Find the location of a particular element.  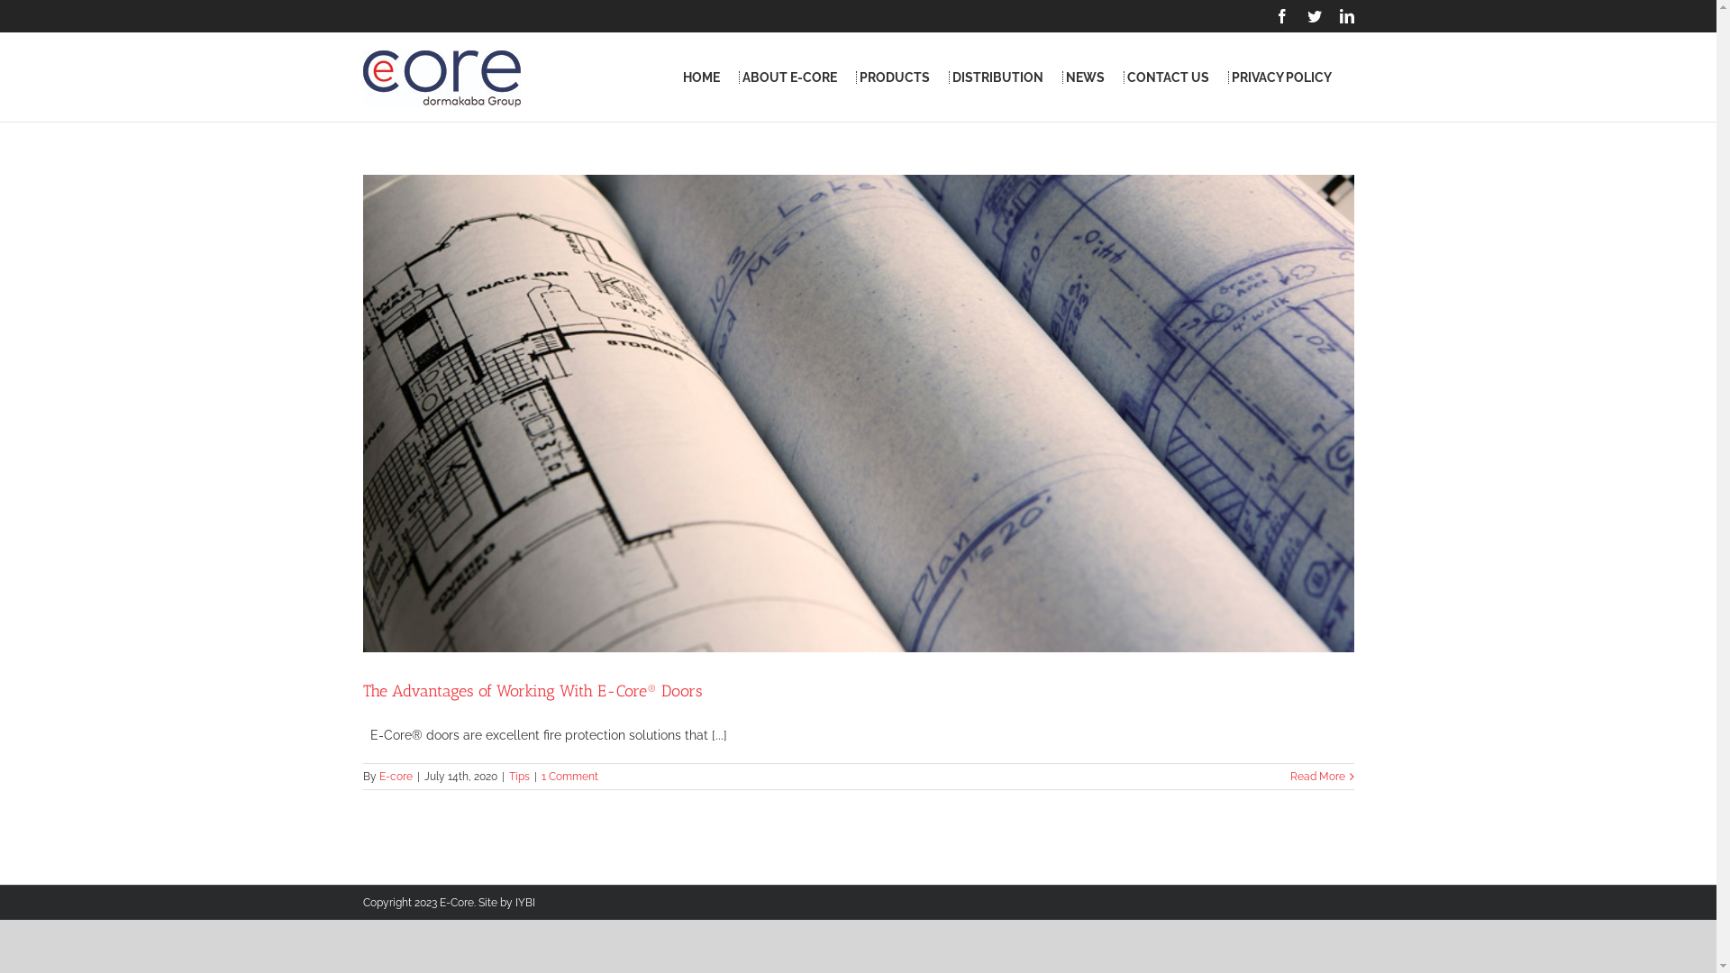

IYBI is located at coordinates (525, 903).